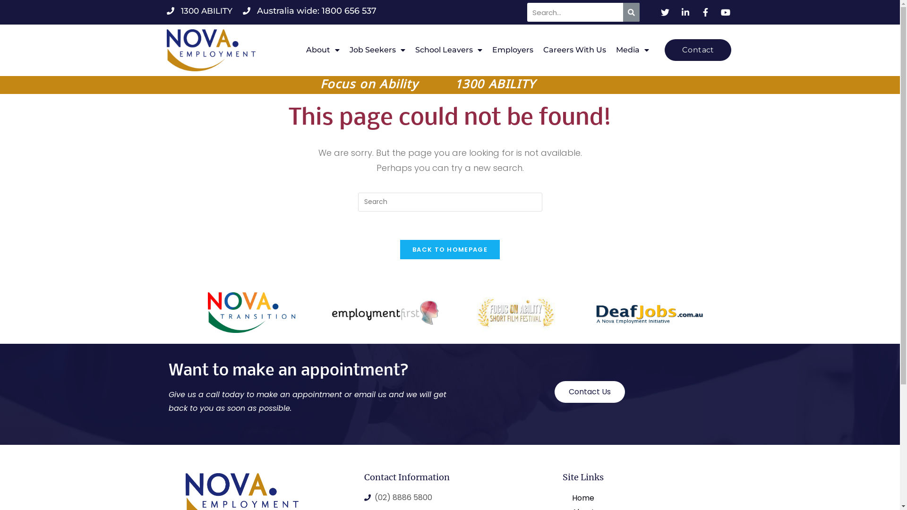  I want to click on Search, so click(575, 12).